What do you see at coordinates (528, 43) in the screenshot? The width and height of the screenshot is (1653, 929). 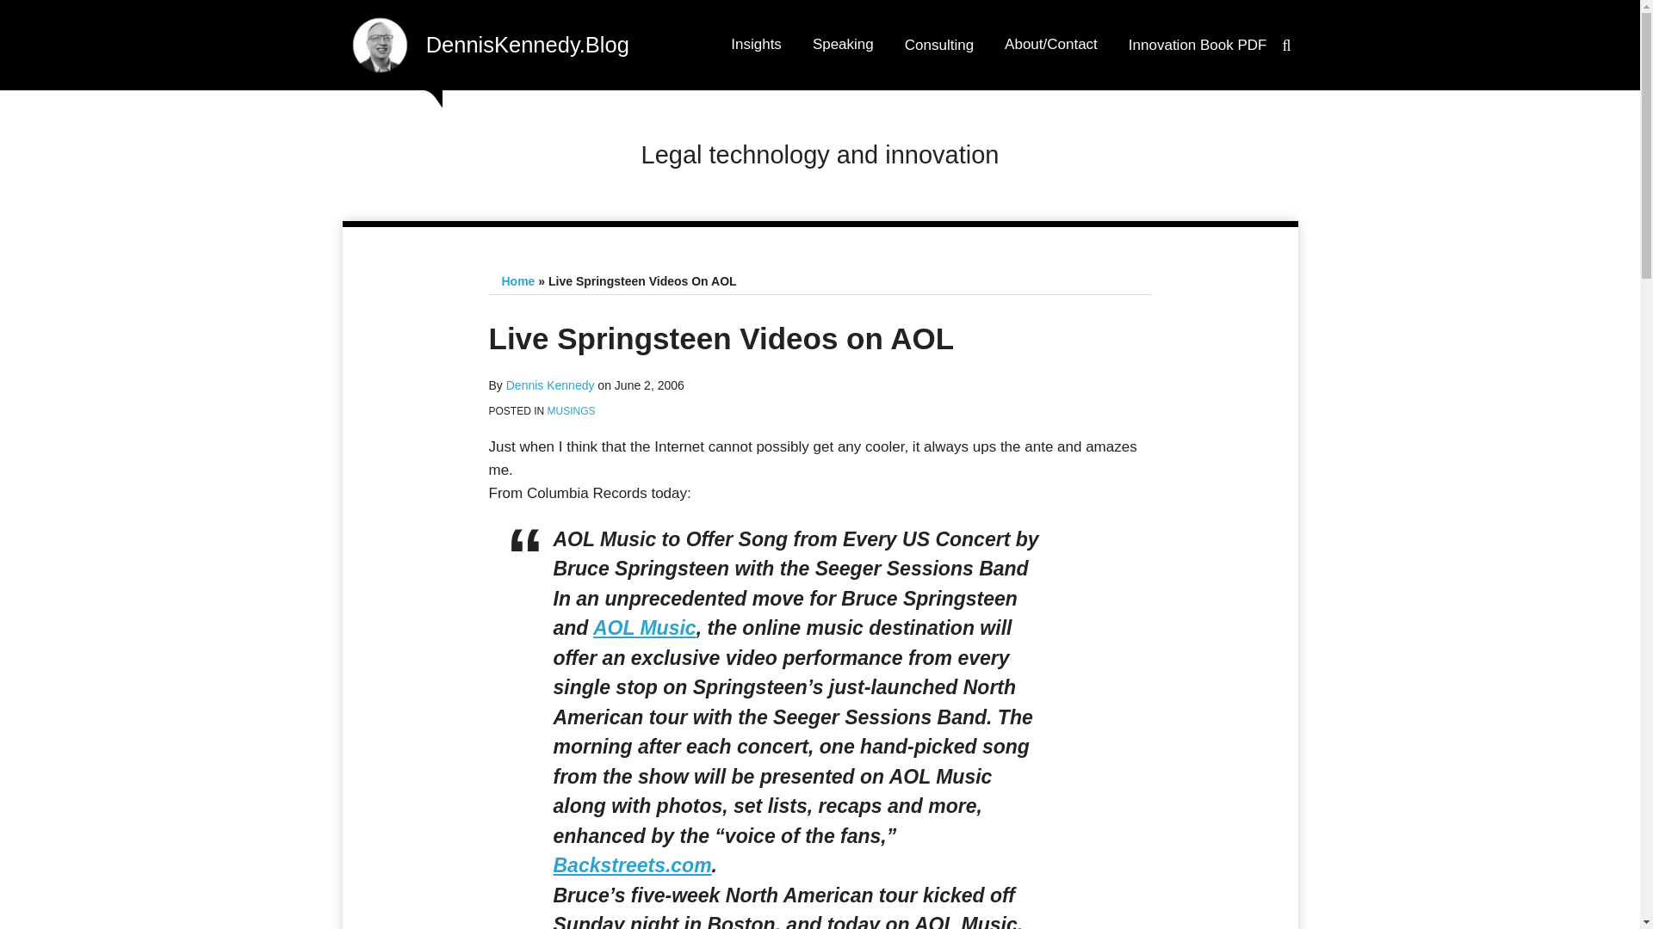 I see `DennisKennedy.Blog` at bounding box center [528, 43].